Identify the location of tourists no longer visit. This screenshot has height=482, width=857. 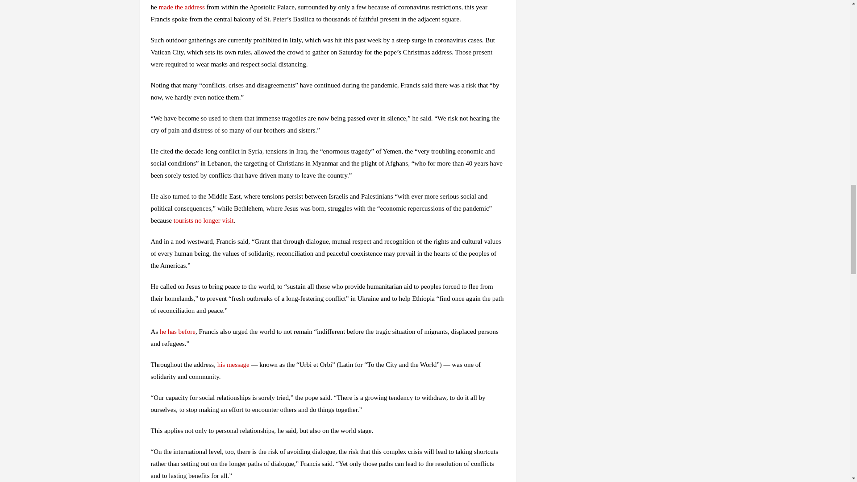
(204, 220).